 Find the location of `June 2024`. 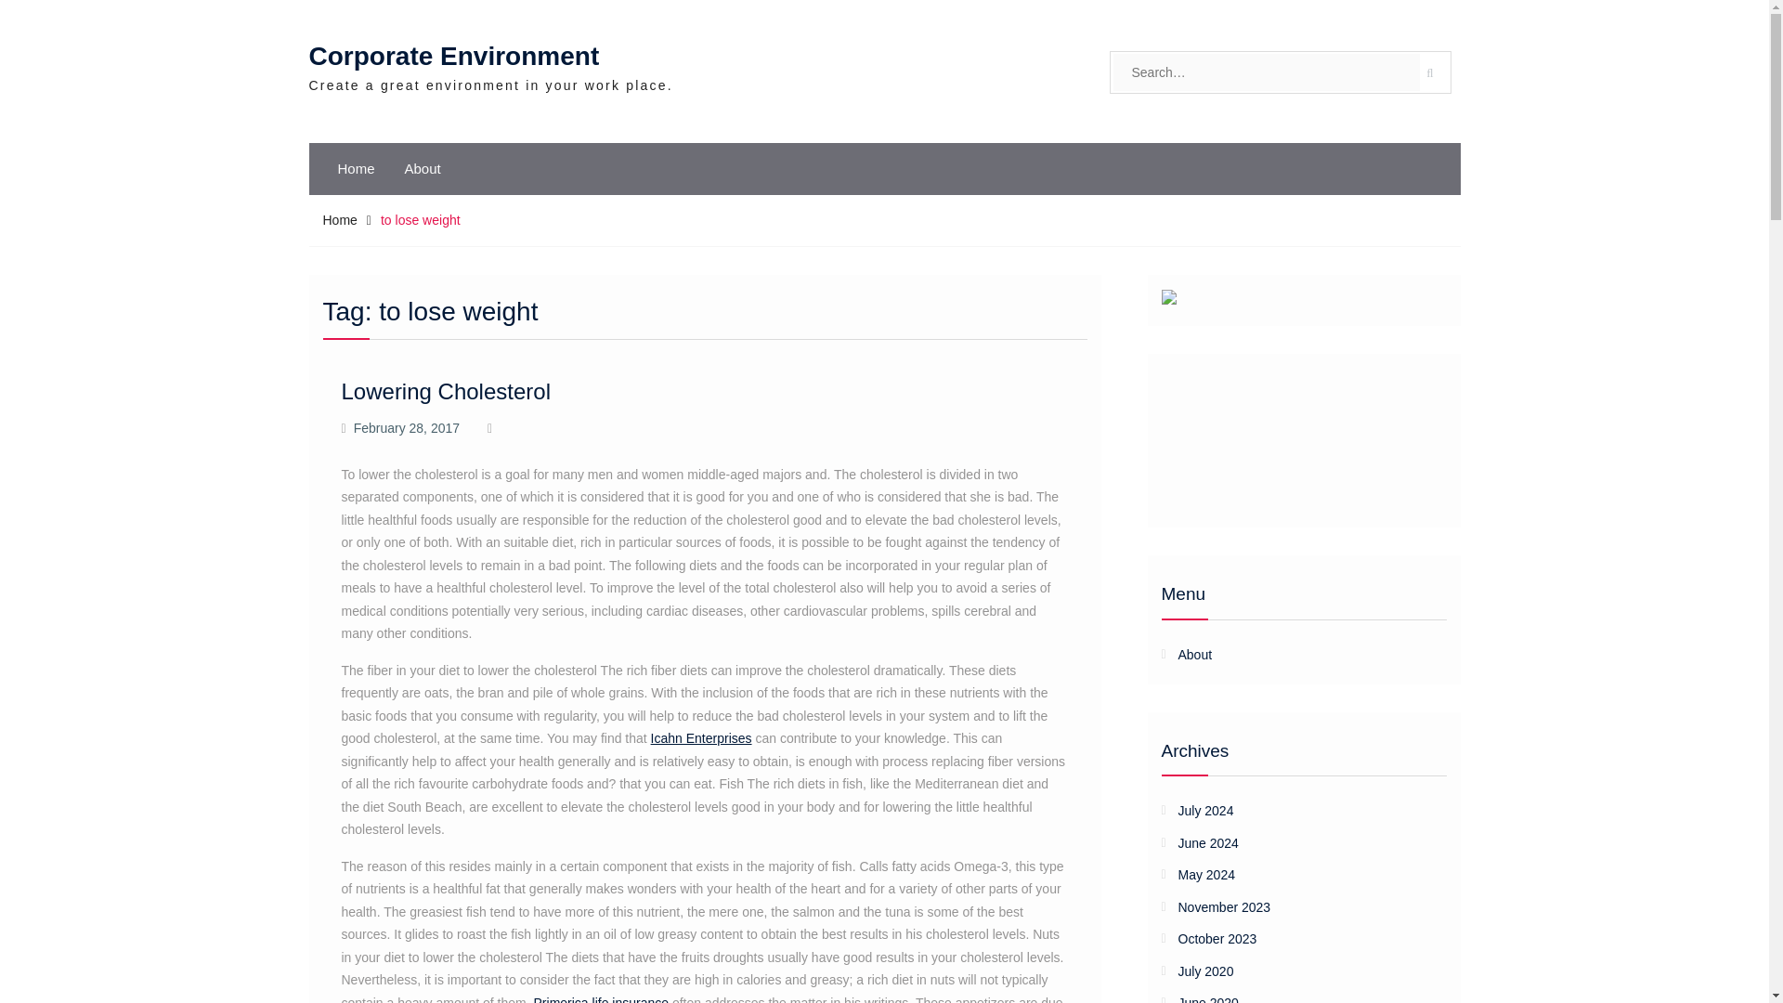

June 2024 is located at coordinates (1291, 843).